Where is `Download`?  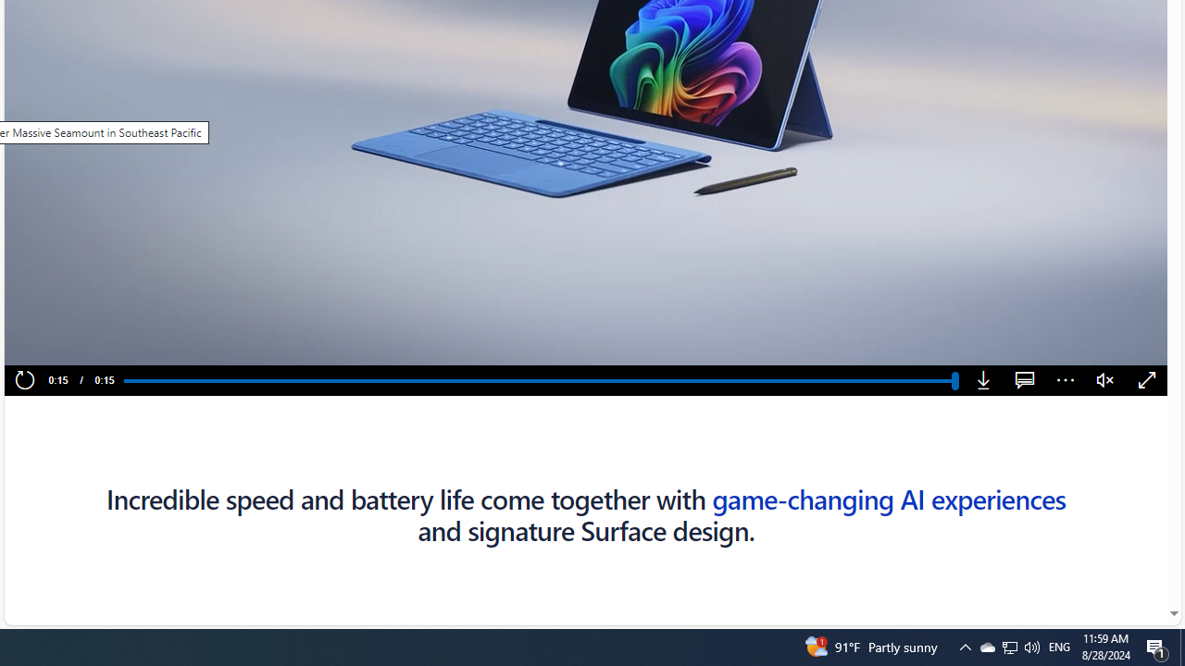
Download is located at coordinates (983, 381).